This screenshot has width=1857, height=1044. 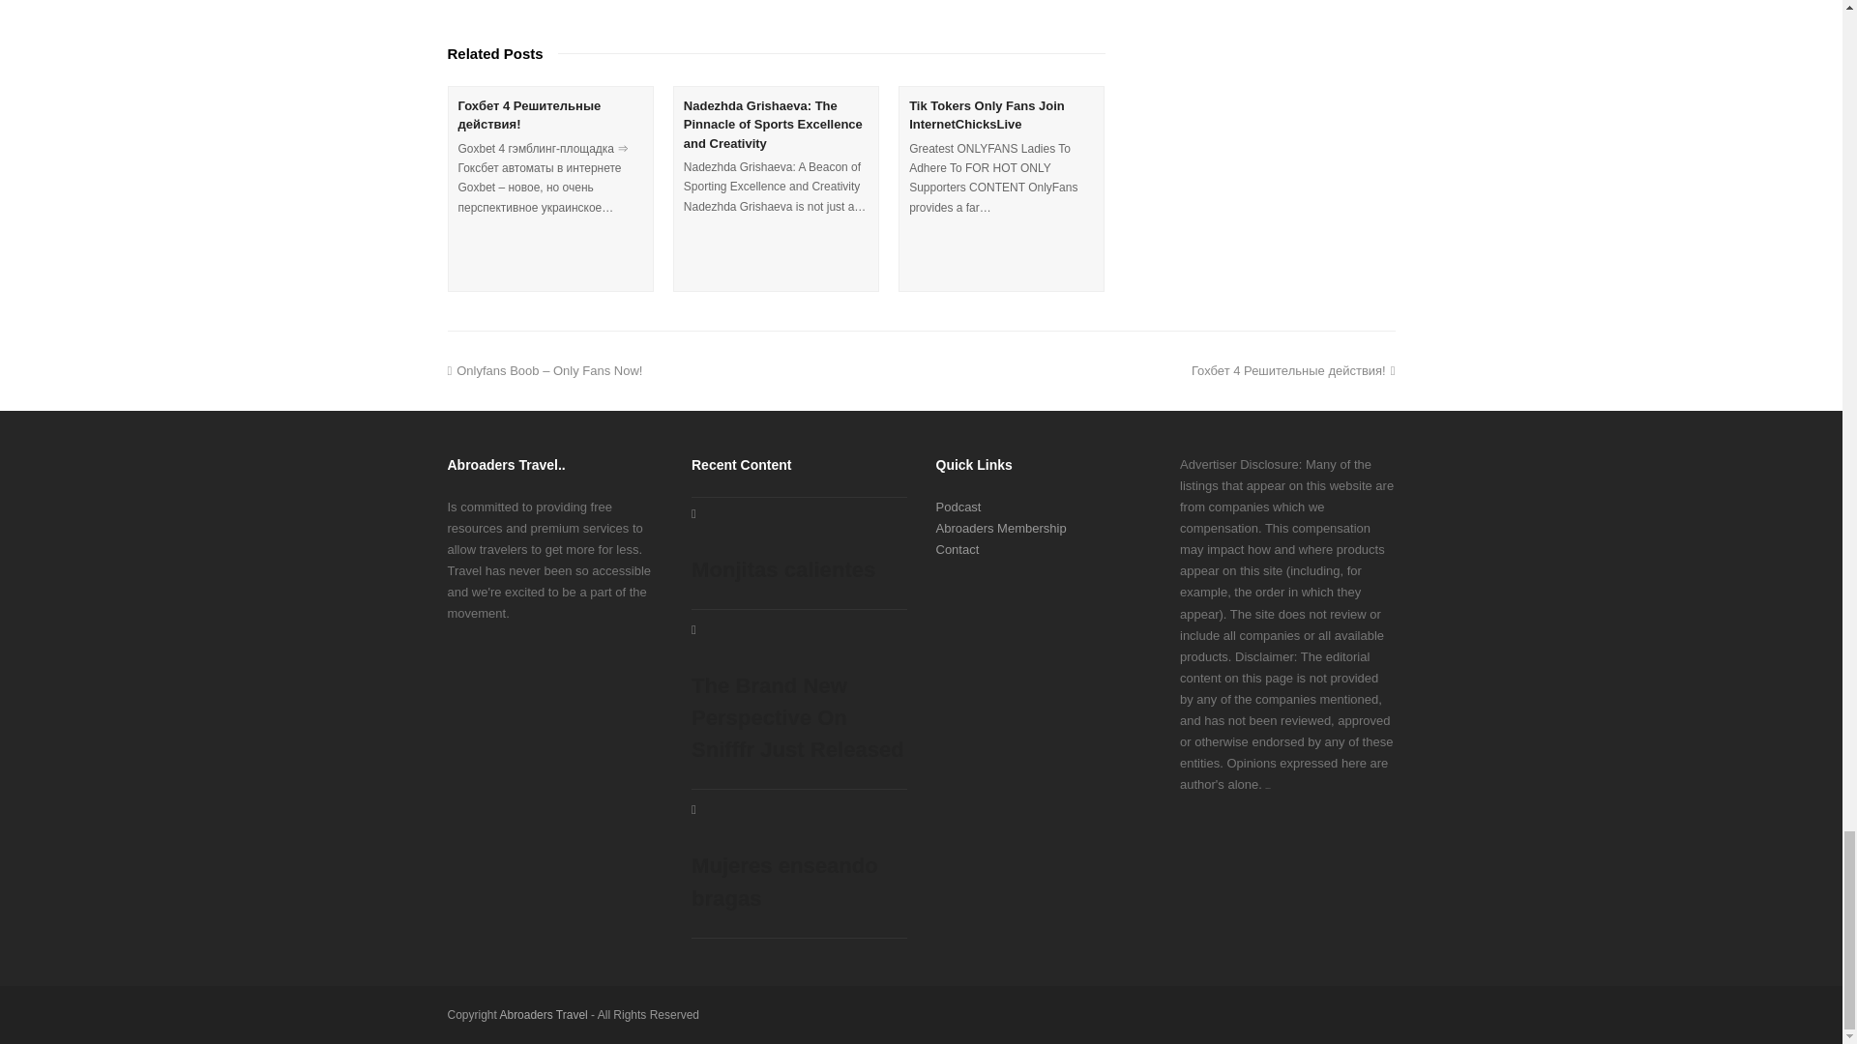 I want to click on Podcast, so click(x=958, y=507).